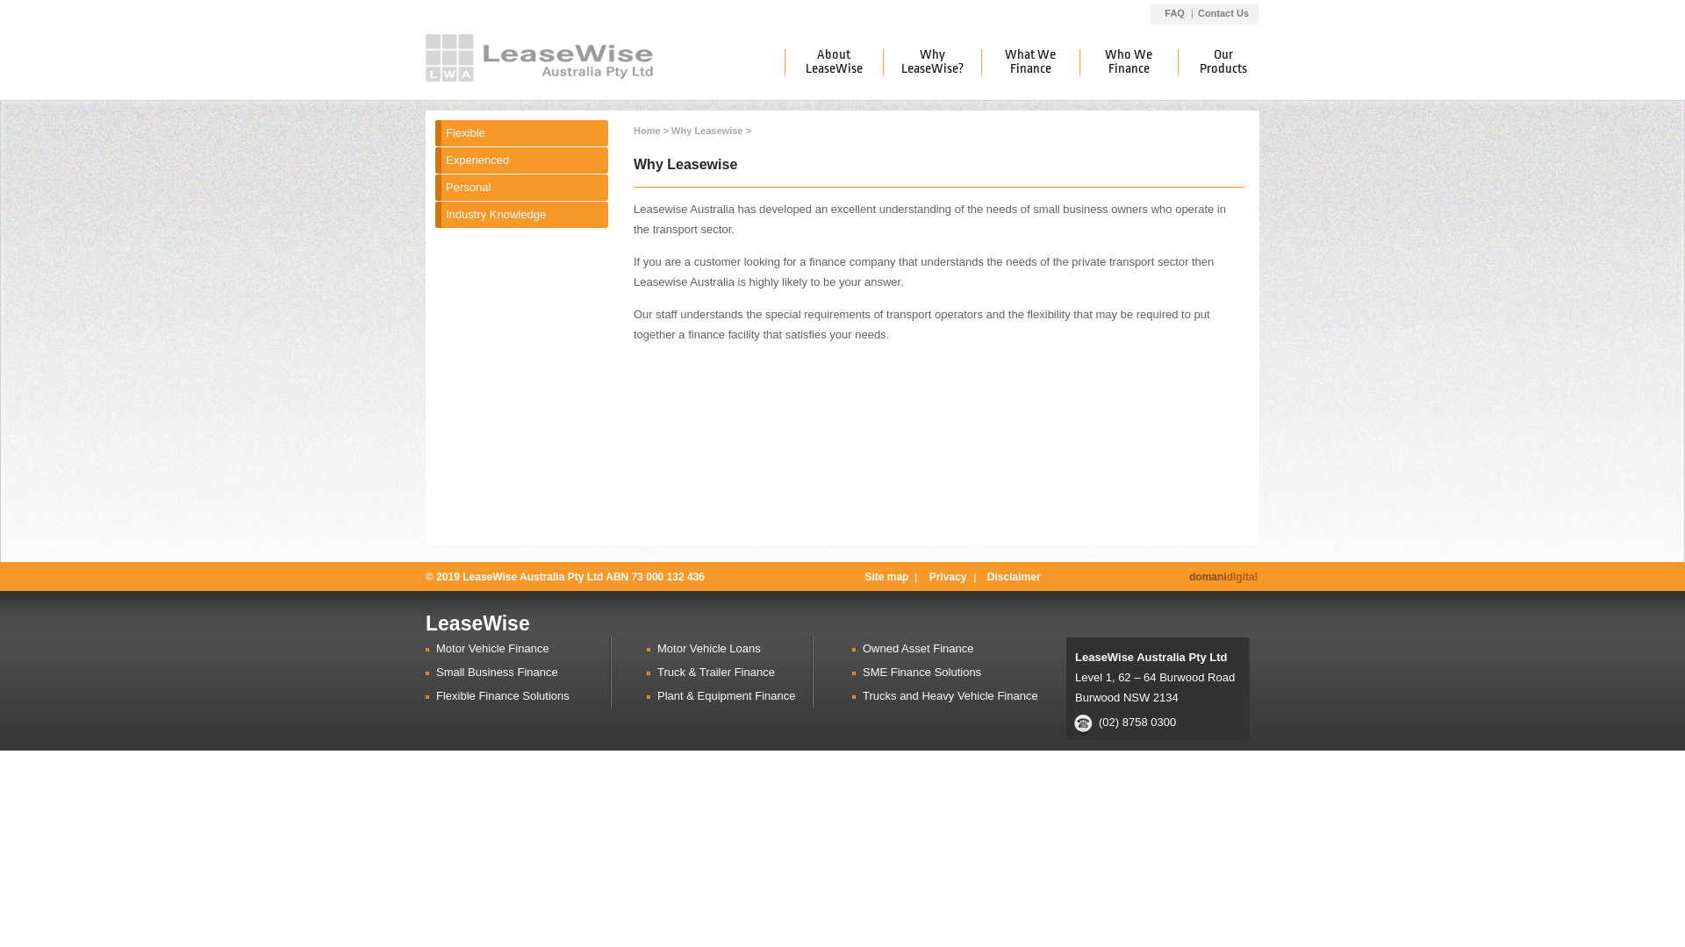 The image size is (1685, 947). Describe the element at coordinates (648, 131) in the screenshot. I see `Home` at that location.